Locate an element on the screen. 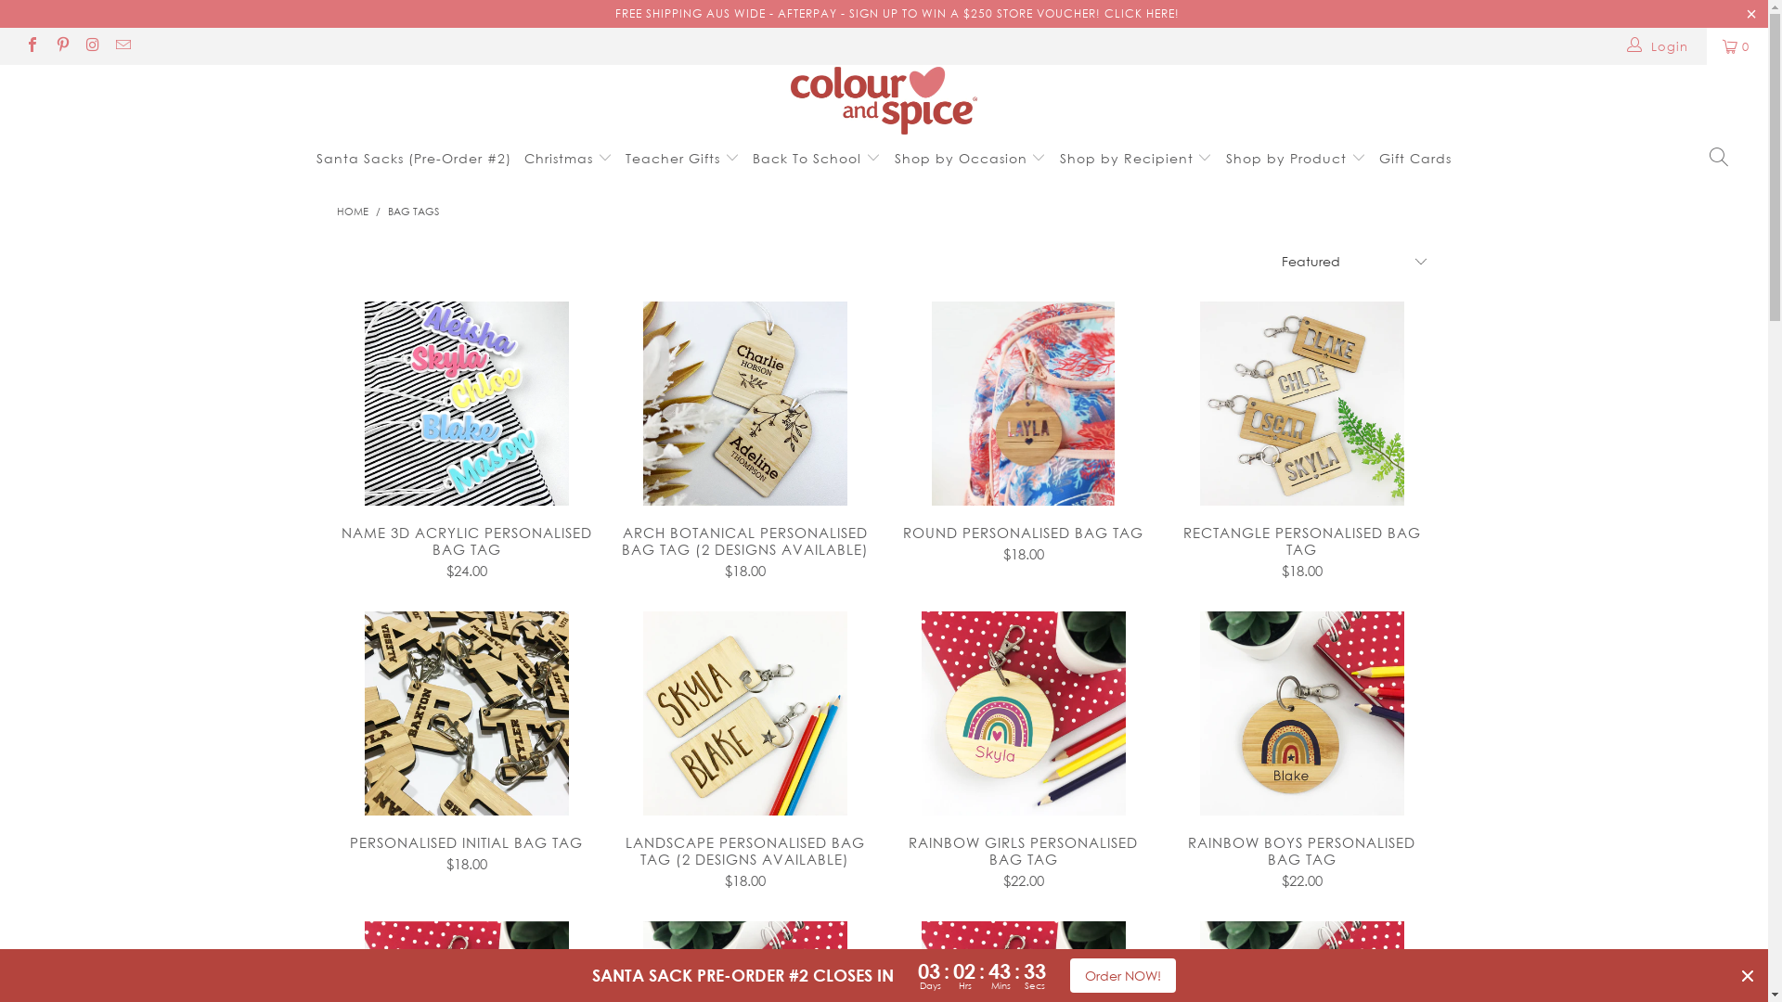 This screenshot has height=1002, width=1782. Search is located at coordinates (1719, 158).